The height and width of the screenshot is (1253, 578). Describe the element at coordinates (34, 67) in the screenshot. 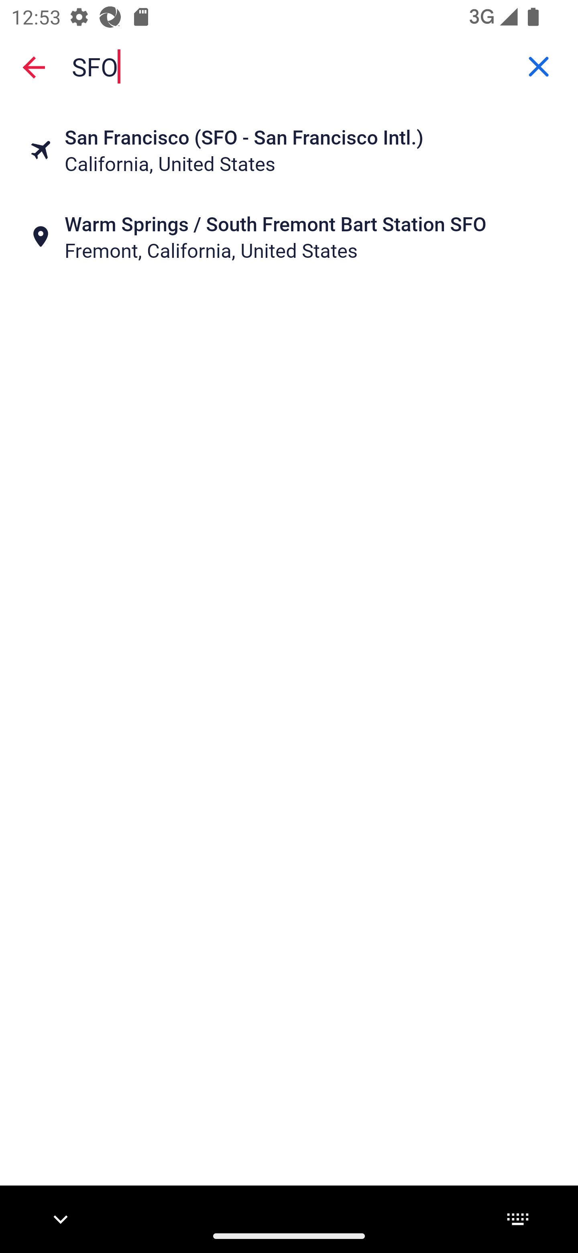

I see `Close search screen` at that location.